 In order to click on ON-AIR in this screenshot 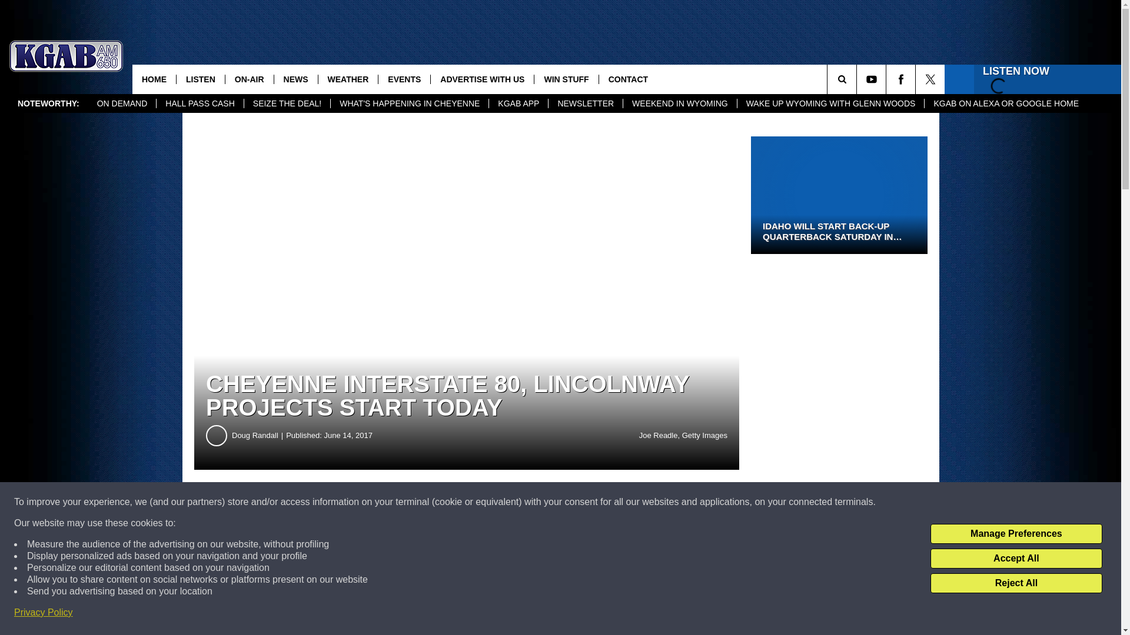, I will do `click(249, 79)`.